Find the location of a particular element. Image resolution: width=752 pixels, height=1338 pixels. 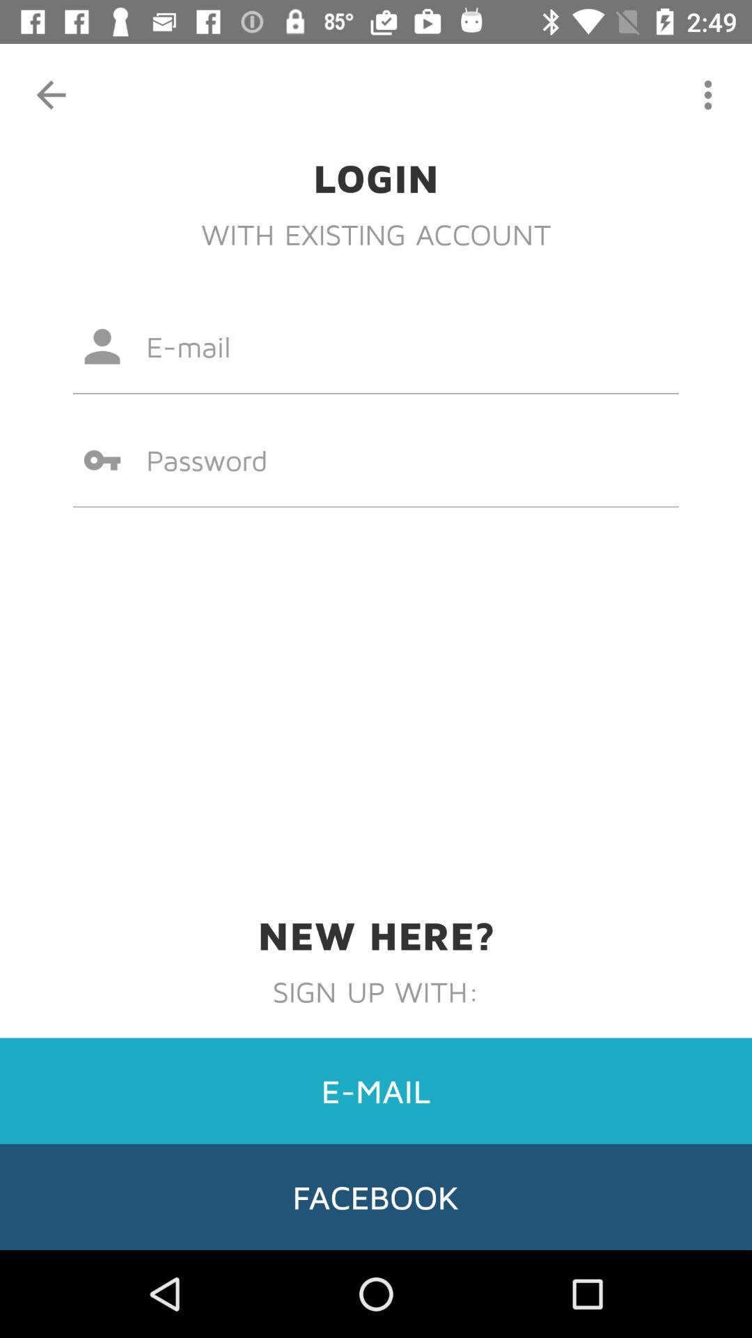

choose facebook item is located at coordinates (376, 1197).